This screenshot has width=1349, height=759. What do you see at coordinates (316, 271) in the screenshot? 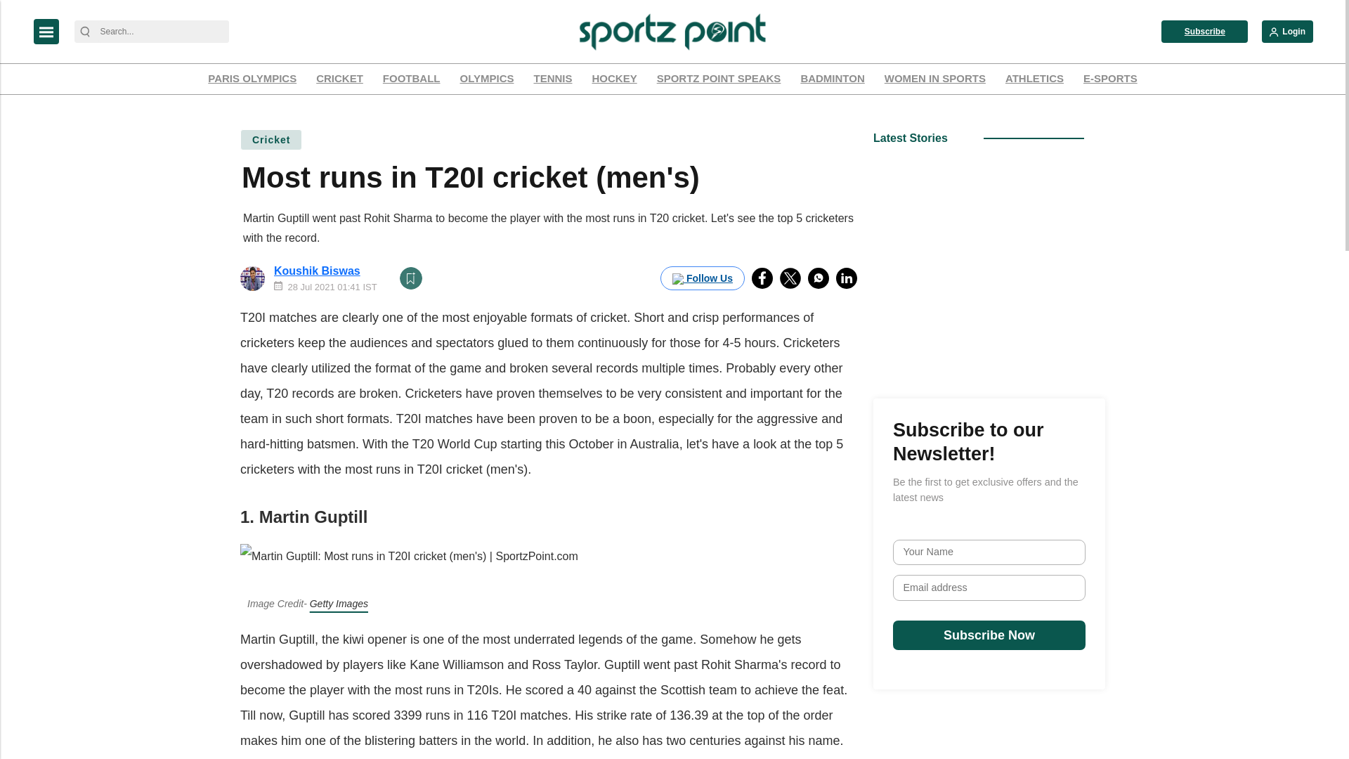
I see `Koushik Biswas` at bounding box center [316, 271].